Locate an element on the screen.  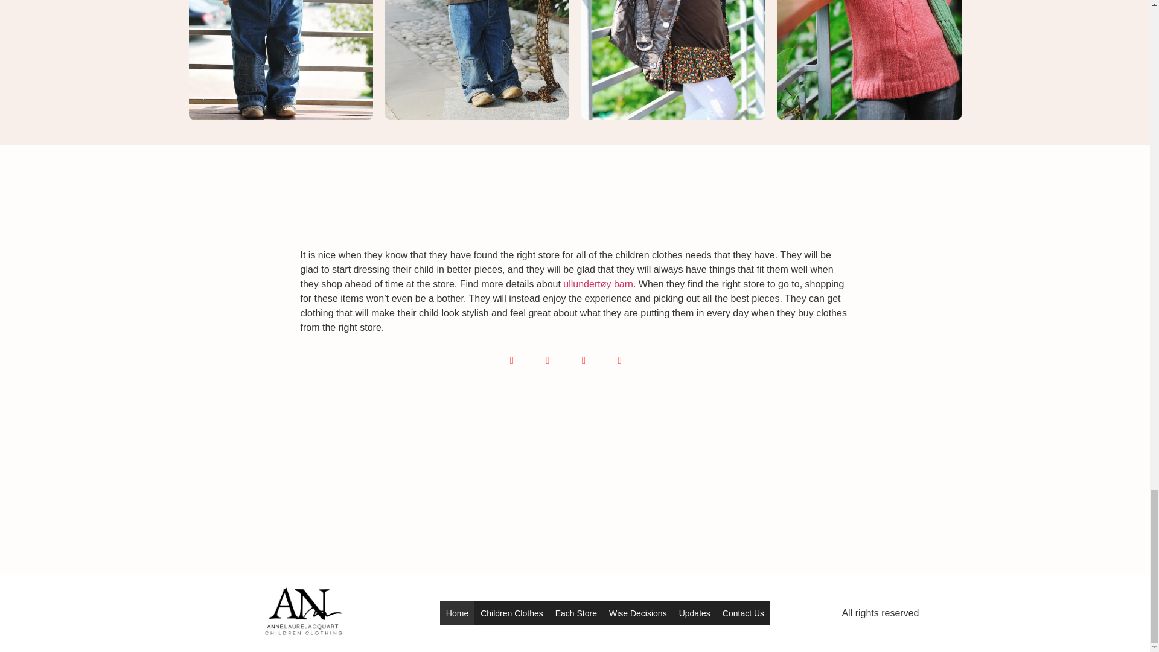
Updates is located at coordinates (694, 613).